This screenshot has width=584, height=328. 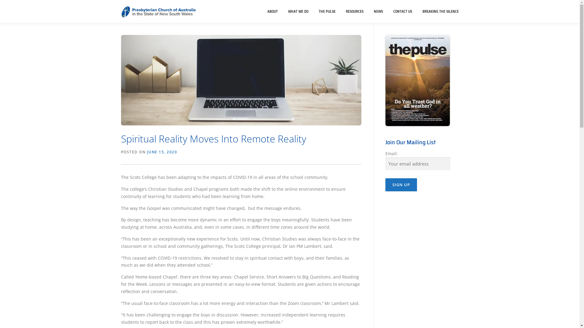 I want to click on Sign up, so click(x=401, y=185).